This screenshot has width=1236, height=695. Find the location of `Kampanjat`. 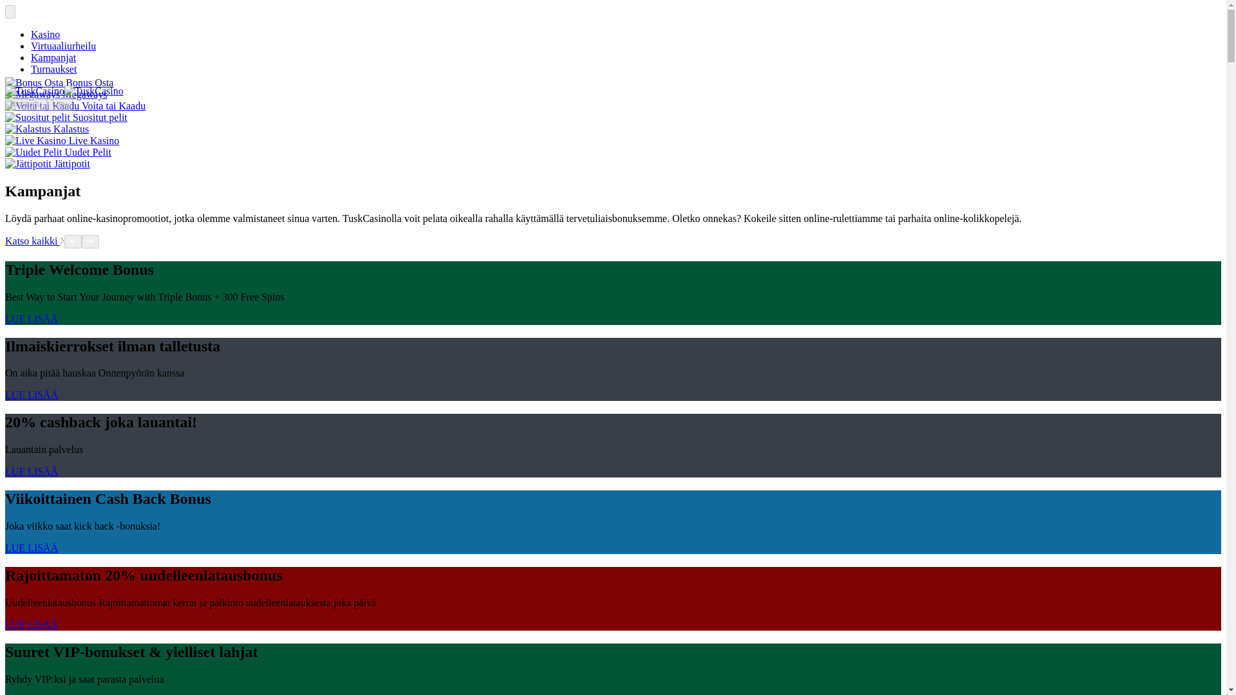

Kampanjat is located at coordinates (53, 58).